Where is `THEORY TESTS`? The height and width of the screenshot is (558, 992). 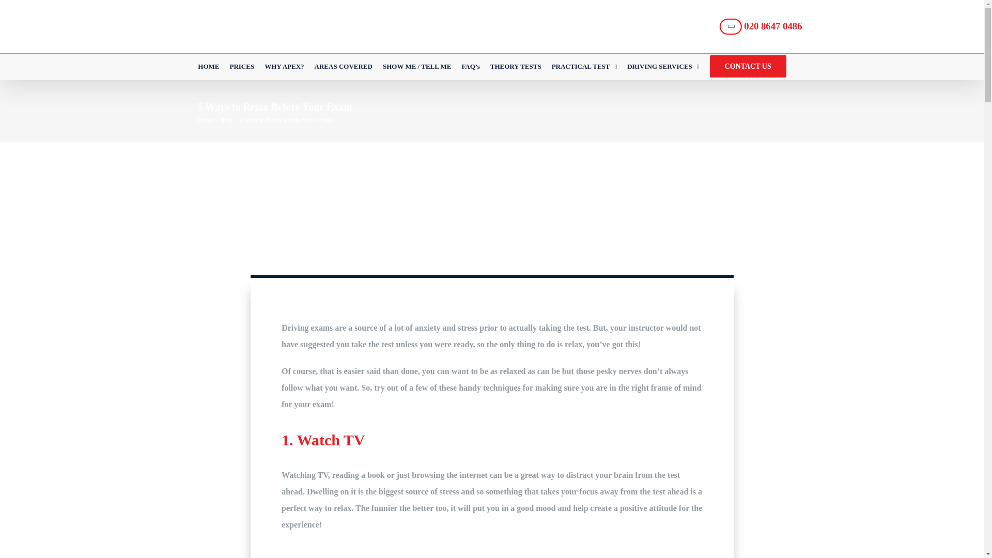 THEORY TESTS is located at coordinates (516, 66).